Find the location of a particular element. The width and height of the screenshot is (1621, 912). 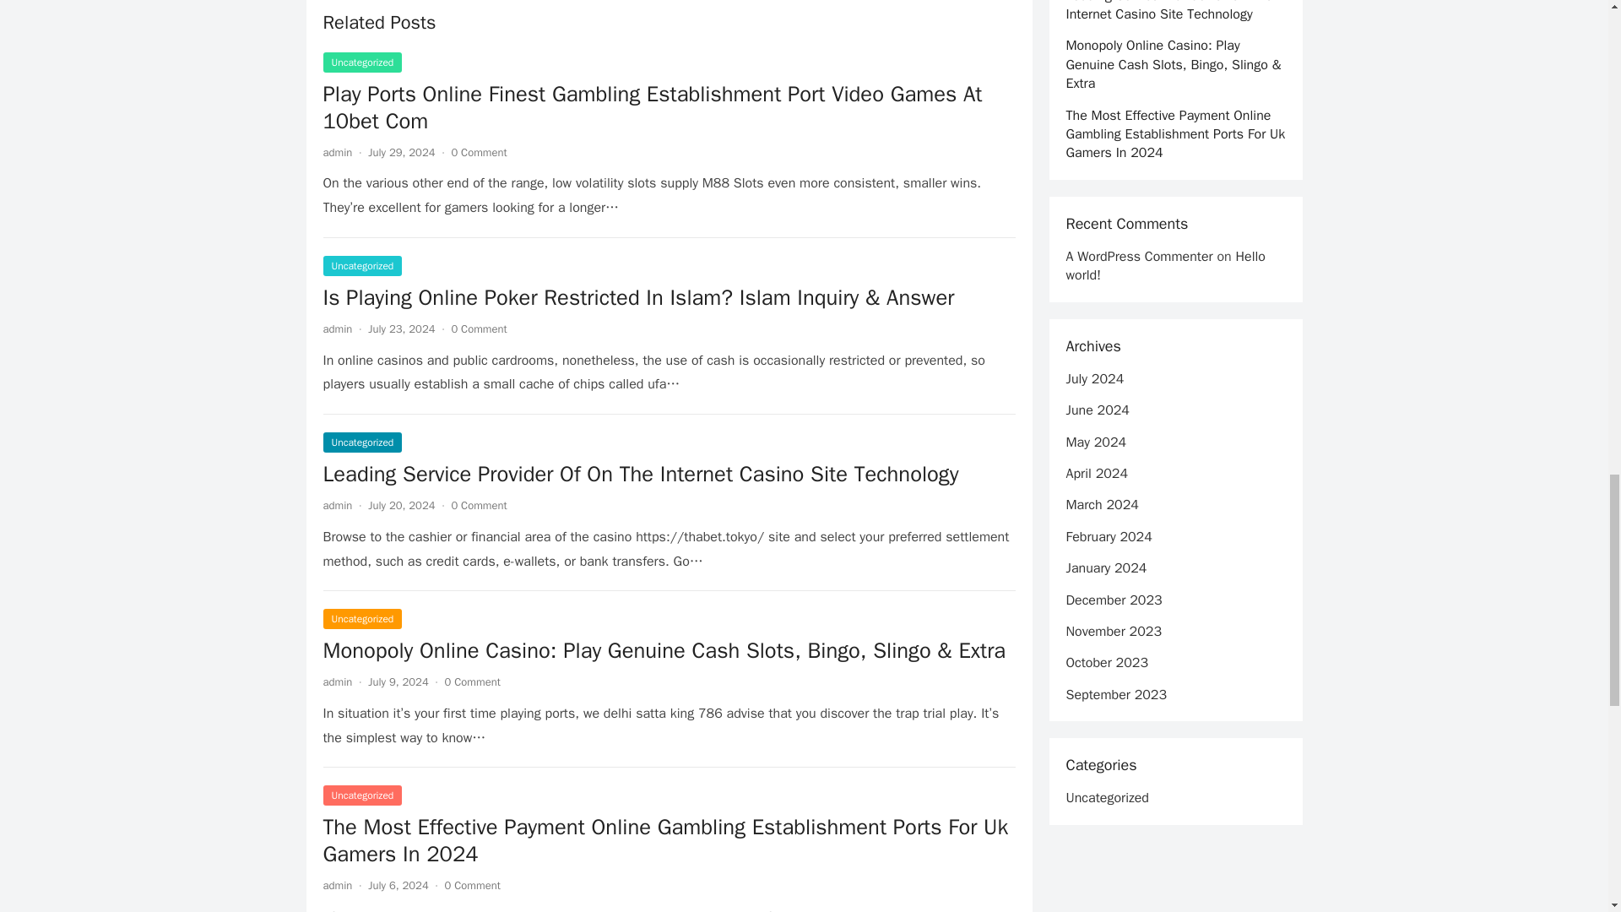

0 Comment is located at coordinates (478, 329).